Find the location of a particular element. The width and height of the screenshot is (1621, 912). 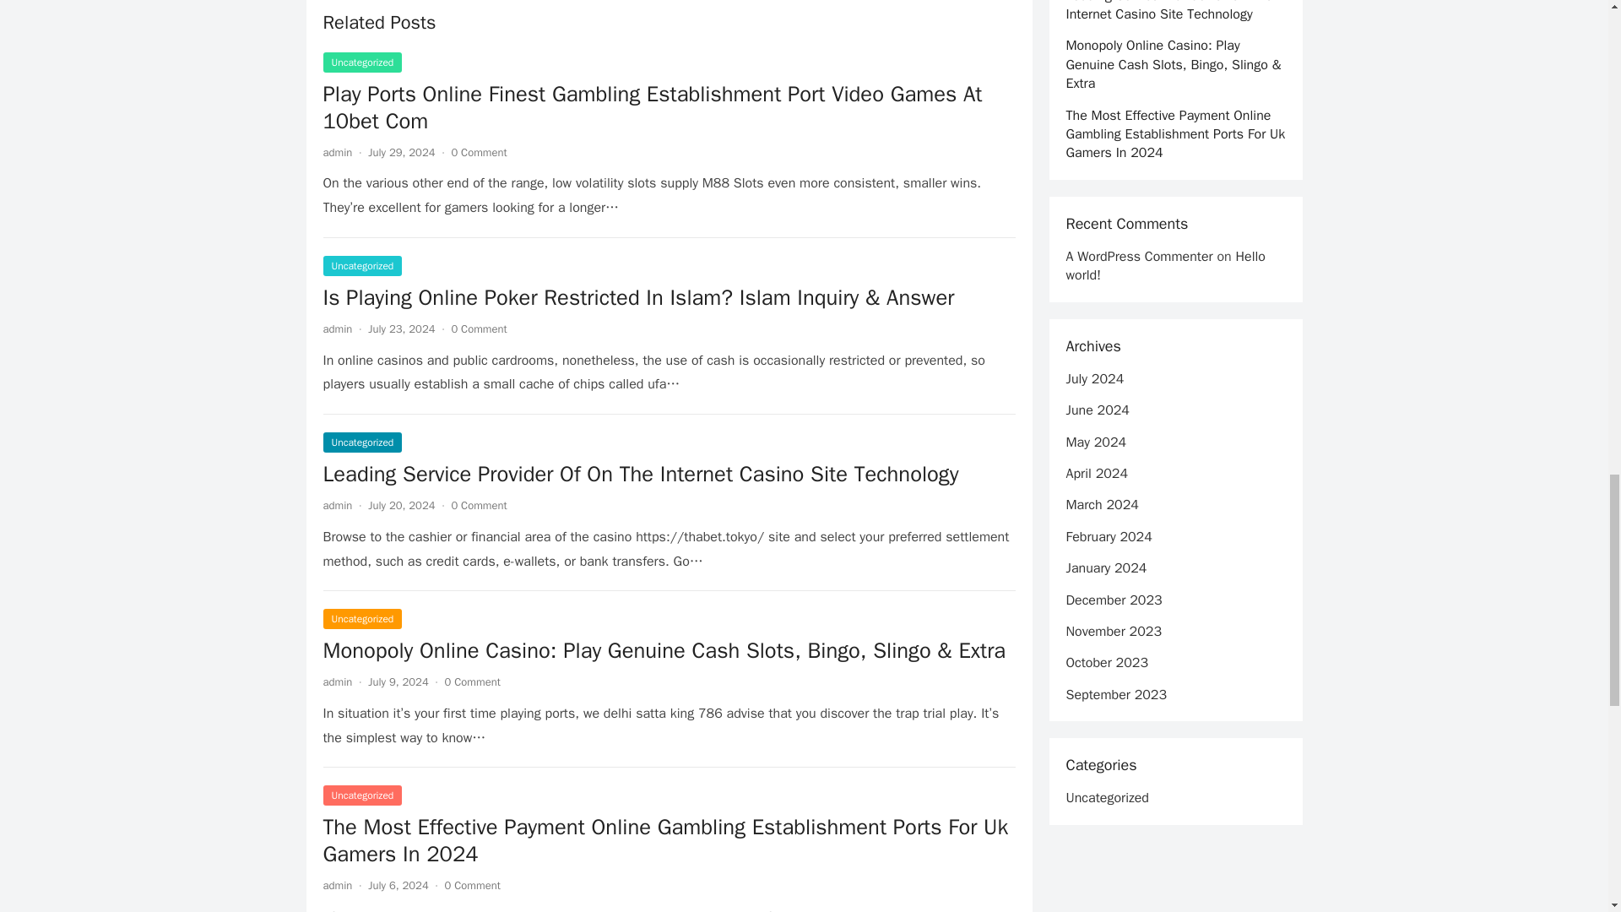

0 Comment is located at coordinates (478, 329).